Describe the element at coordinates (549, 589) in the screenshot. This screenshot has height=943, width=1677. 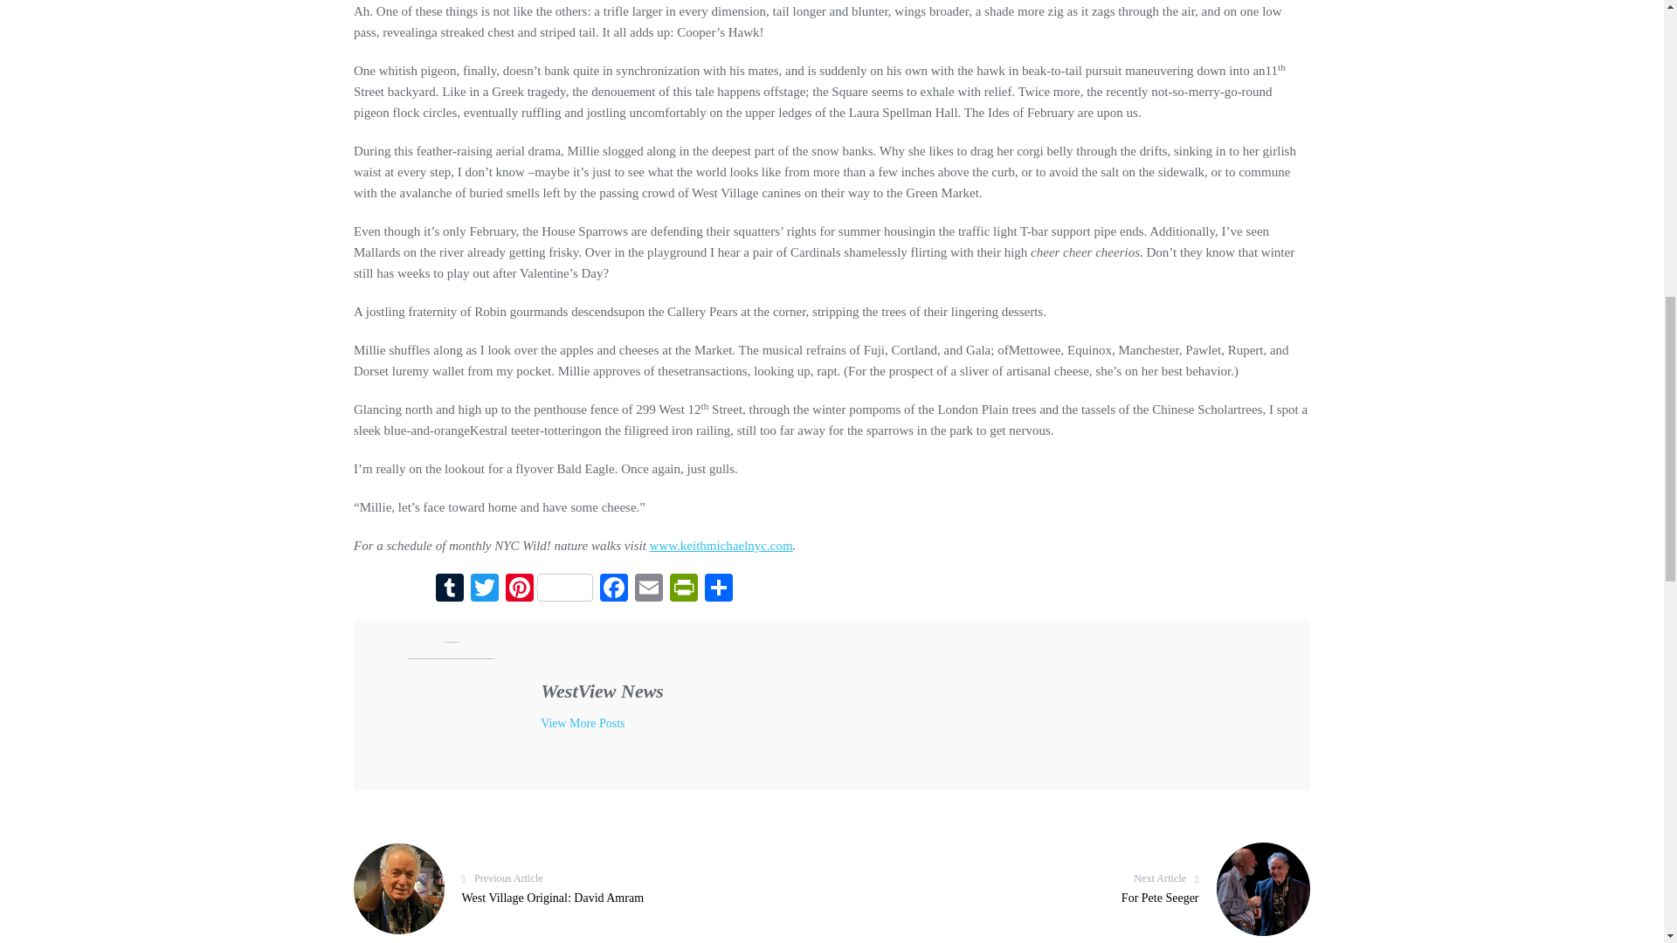
I see `Pinterest` at that location.